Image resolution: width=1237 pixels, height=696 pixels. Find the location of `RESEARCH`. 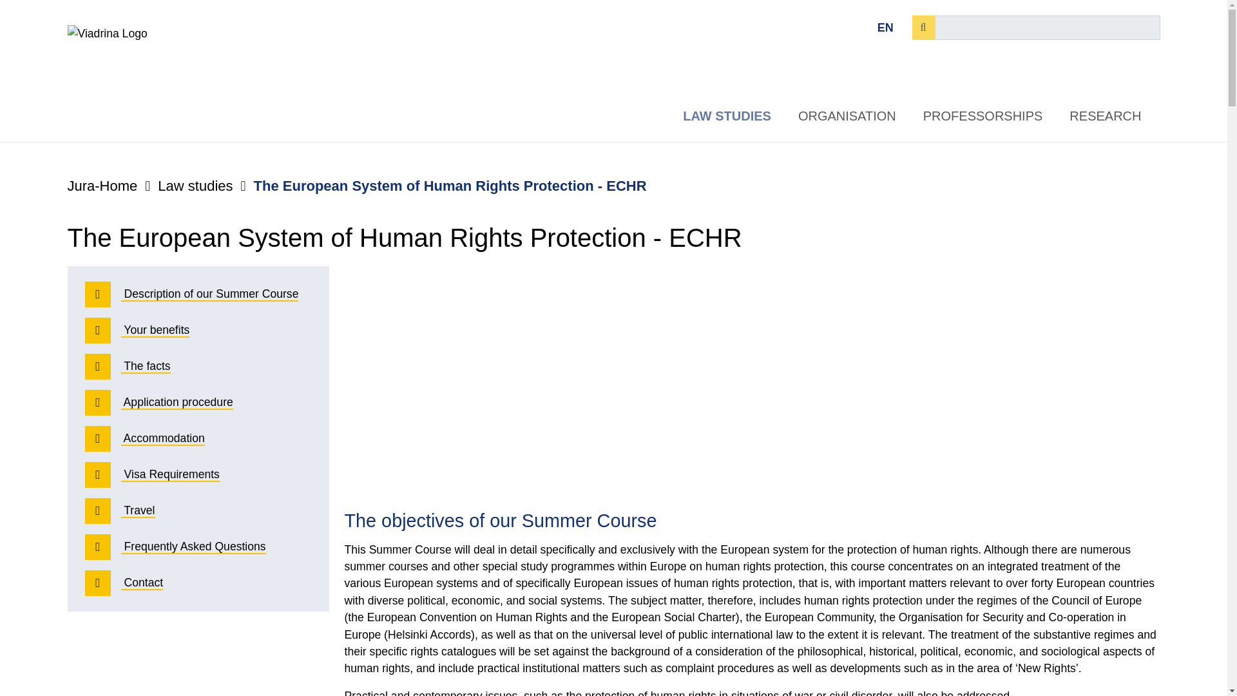

RESEARCH is located at coordinates (1105, 116).